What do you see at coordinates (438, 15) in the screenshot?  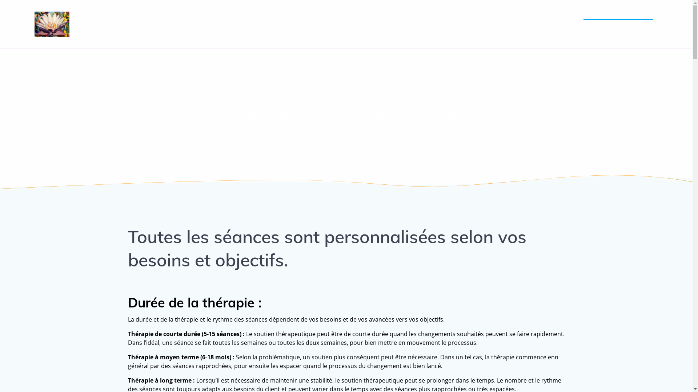 I see `THERAPIE POUR ENFANT ET ADOLESCENT` at bounding box center [438, 15].